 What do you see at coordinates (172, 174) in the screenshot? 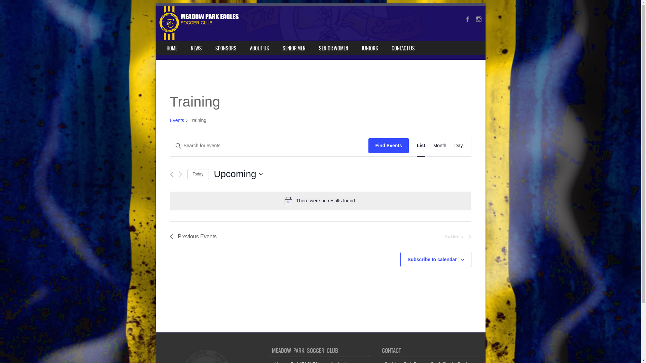
I see `Previous Events` at bounding box center [172, 174].